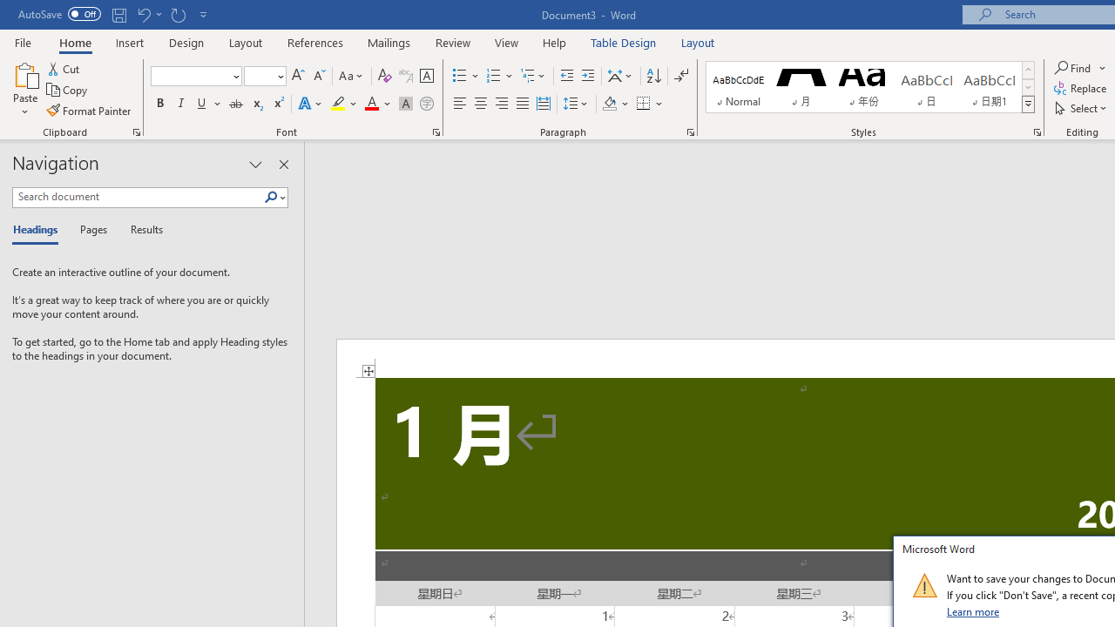 The image size is (1115, 627). I want to click on Font, so click(190, 76).